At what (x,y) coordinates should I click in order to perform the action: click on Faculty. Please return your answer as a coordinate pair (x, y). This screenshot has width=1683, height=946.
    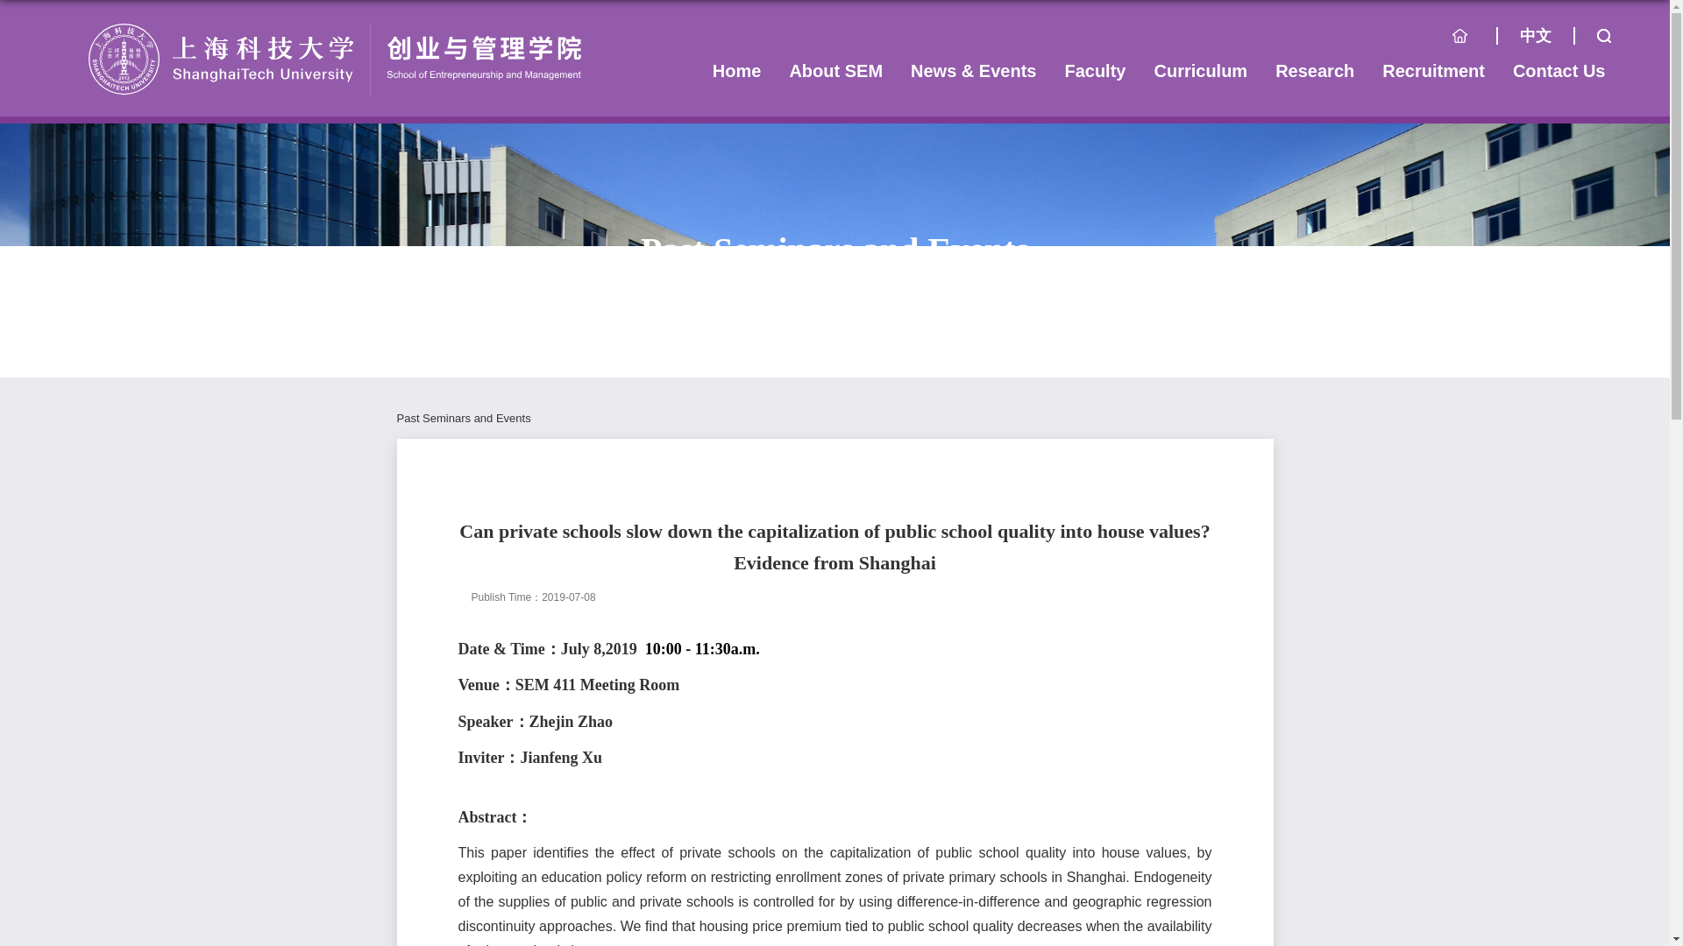
    Looking at the image, I should click on (1094, 70).